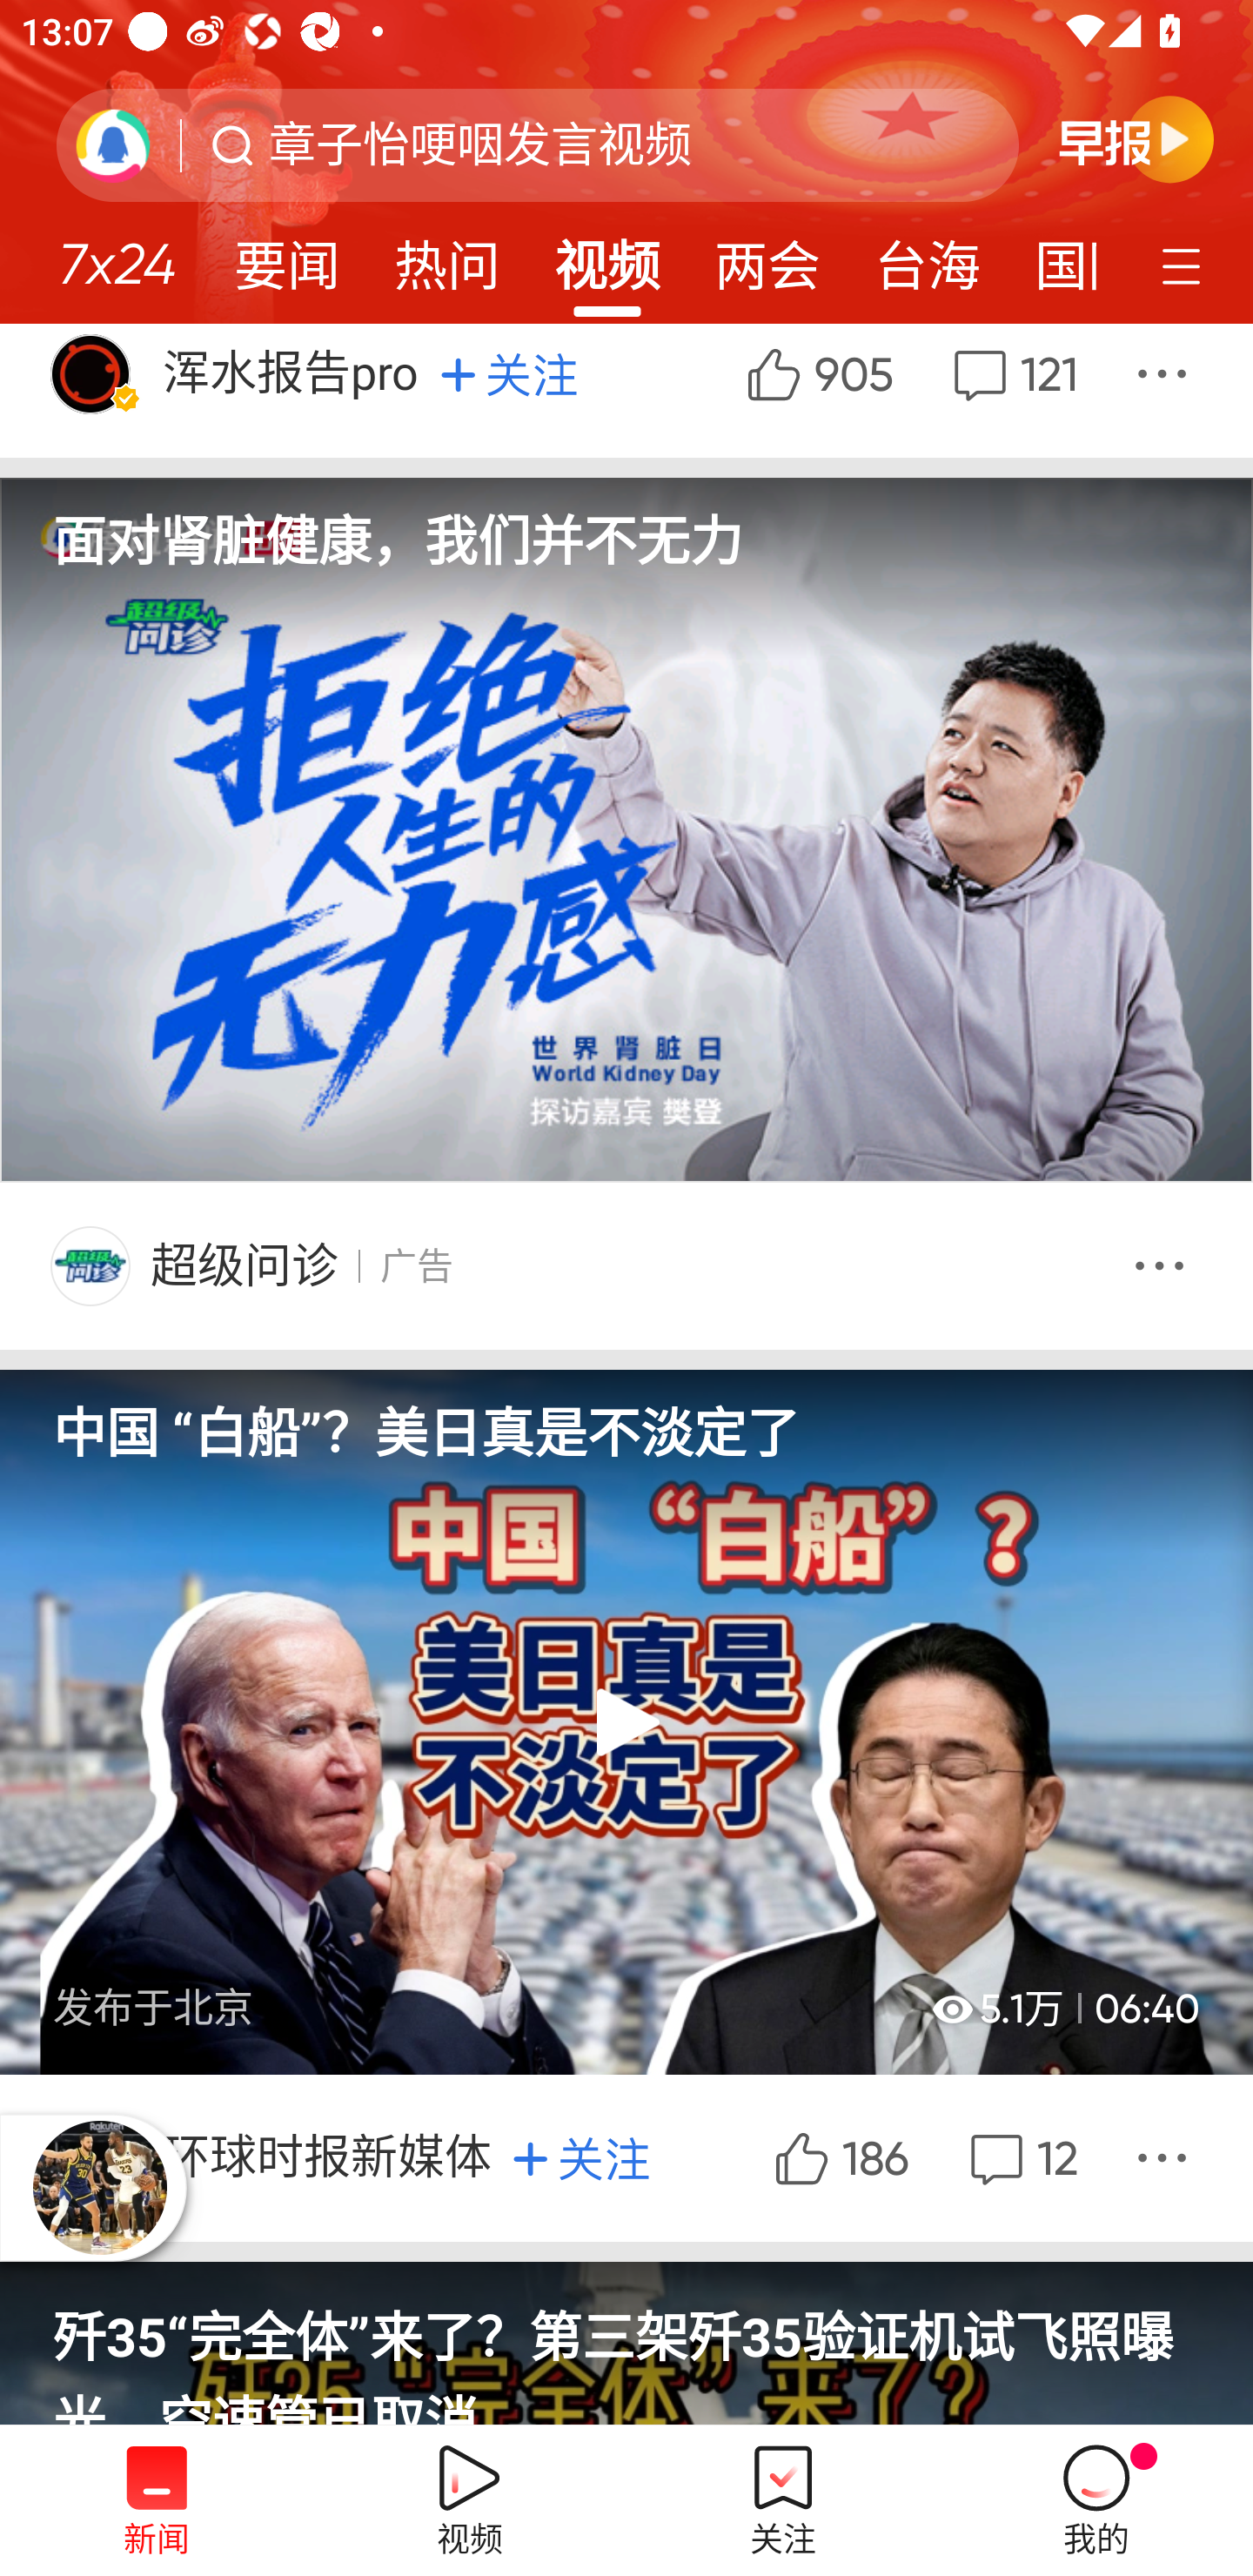  Describe the element at coordinates (509, 372) in the screenshot. I see `关注` at that location.